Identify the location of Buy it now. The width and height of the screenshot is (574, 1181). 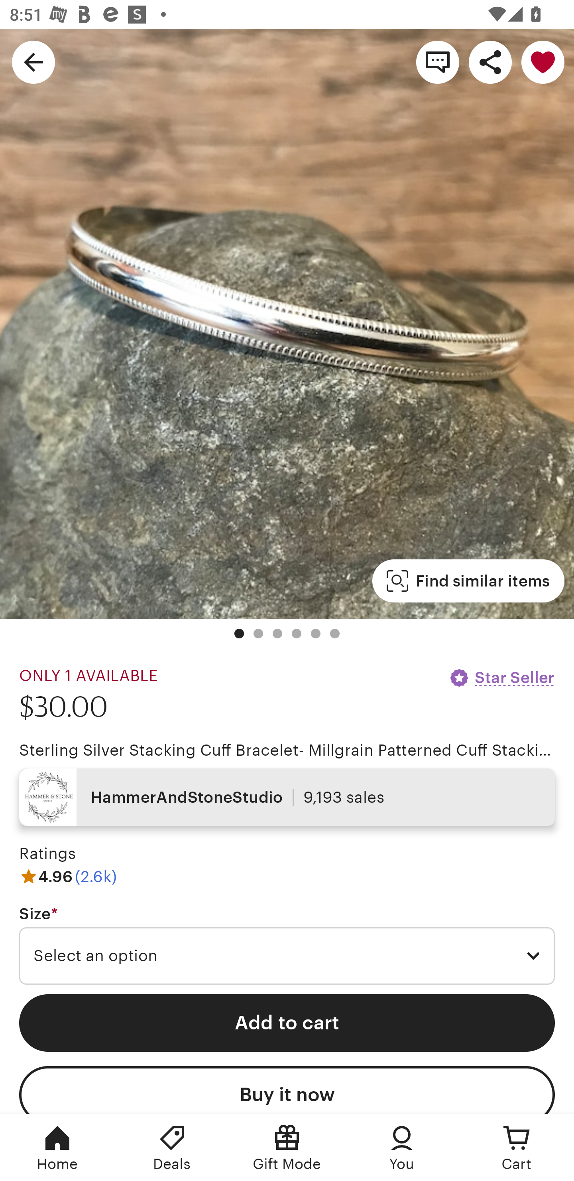
(287, 1090).